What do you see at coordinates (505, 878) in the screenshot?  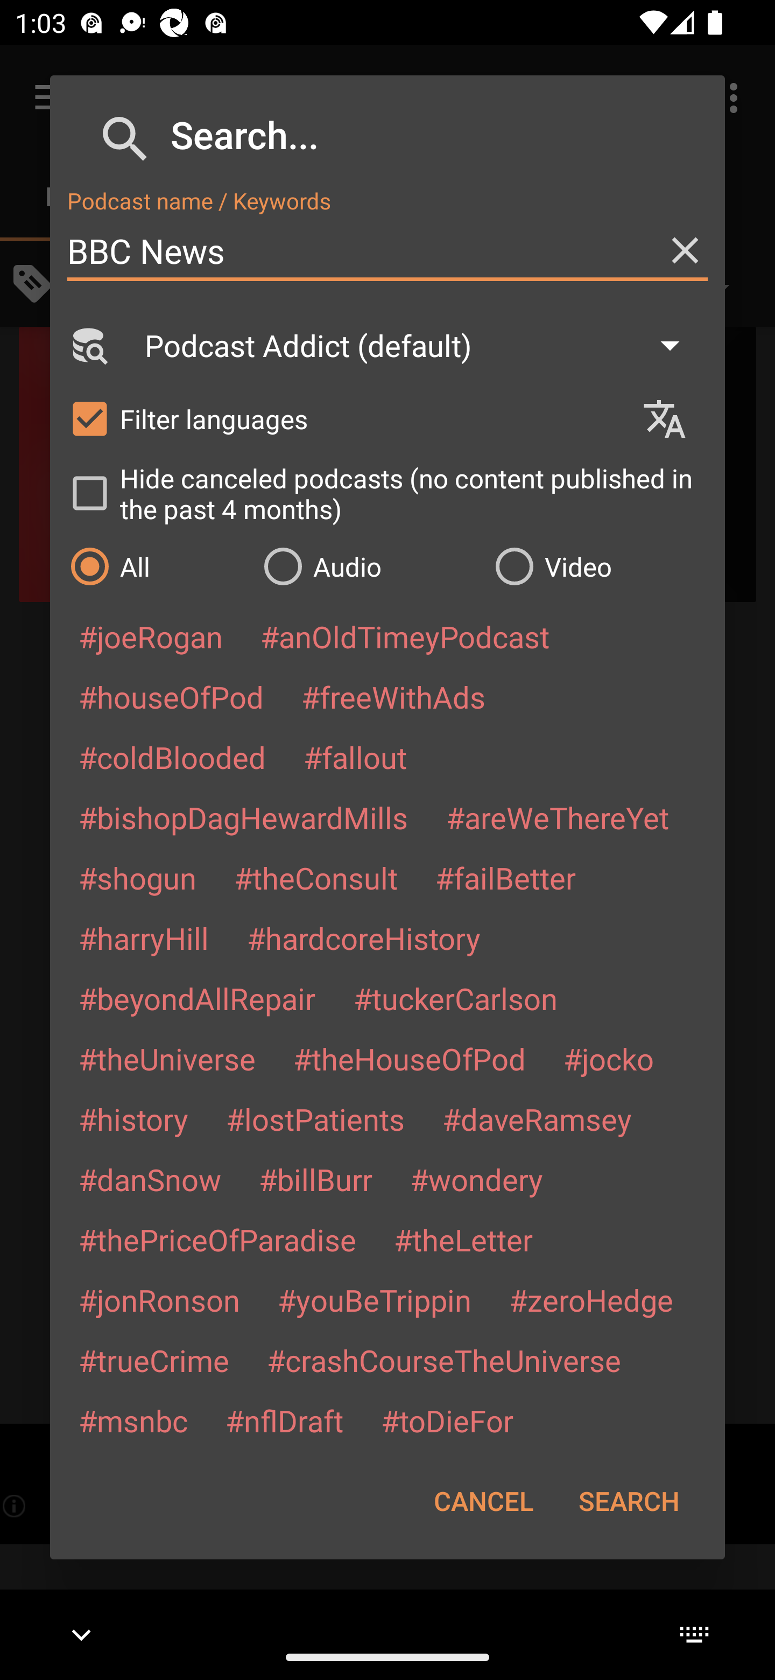 I see `#failBetter` at bounding box center [505, 878].